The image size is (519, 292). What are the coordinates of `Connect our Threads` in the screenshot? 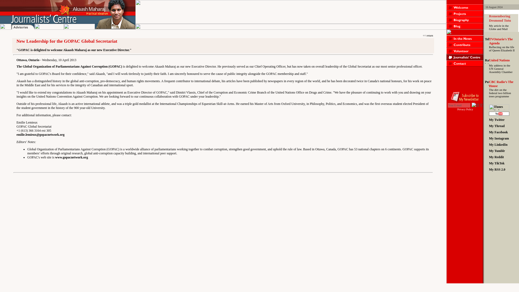 It's located at (499, 127).